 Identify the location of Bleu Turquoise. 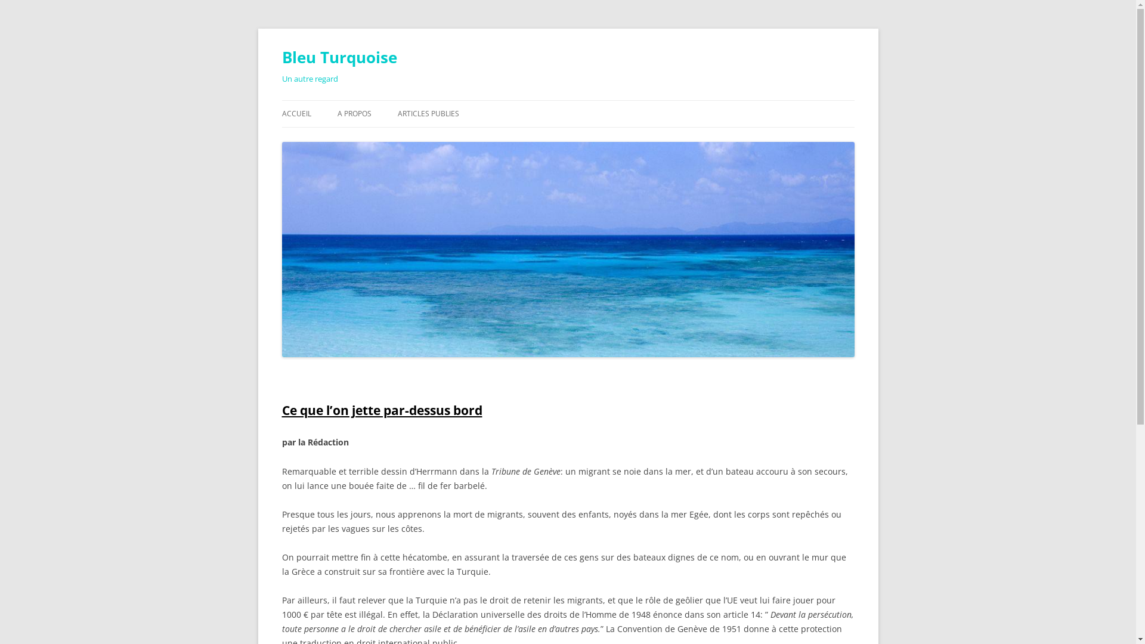
(339, 57).